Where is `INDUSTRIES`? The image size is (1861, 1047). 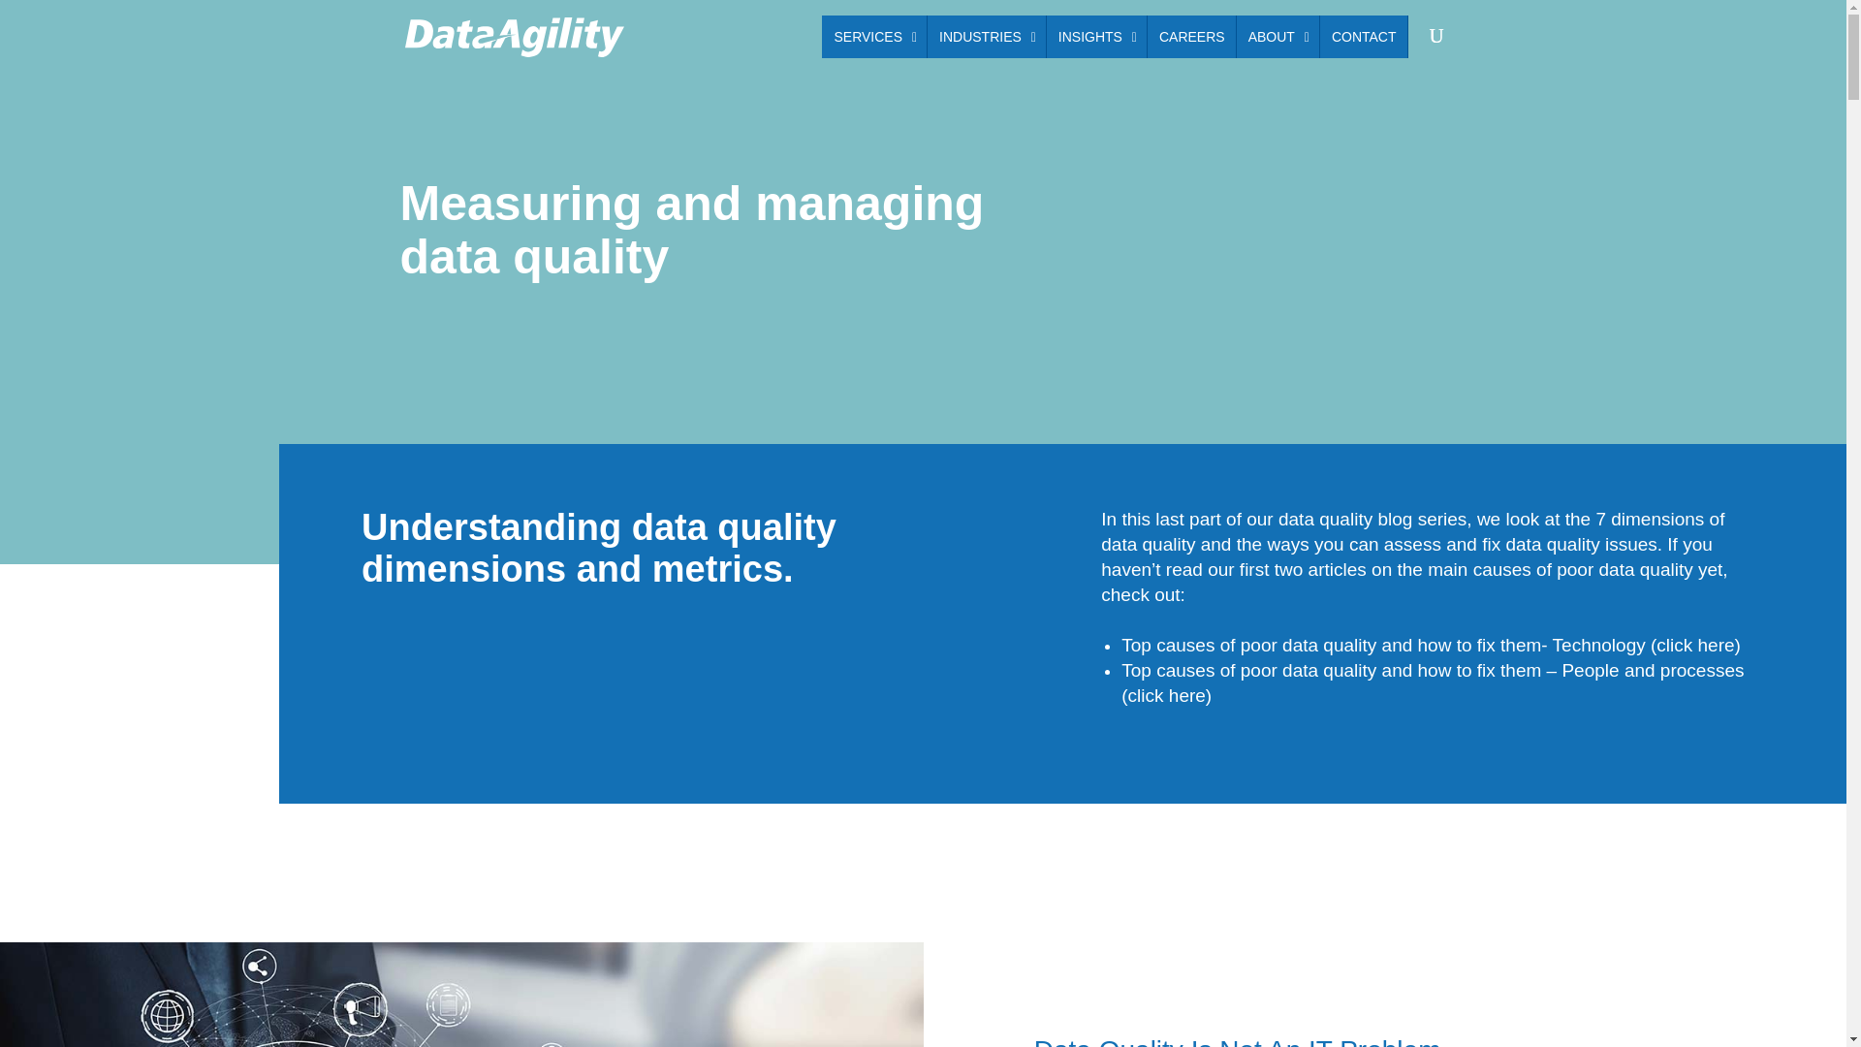
INDUSTRIES is located at coordinates (987, 37).